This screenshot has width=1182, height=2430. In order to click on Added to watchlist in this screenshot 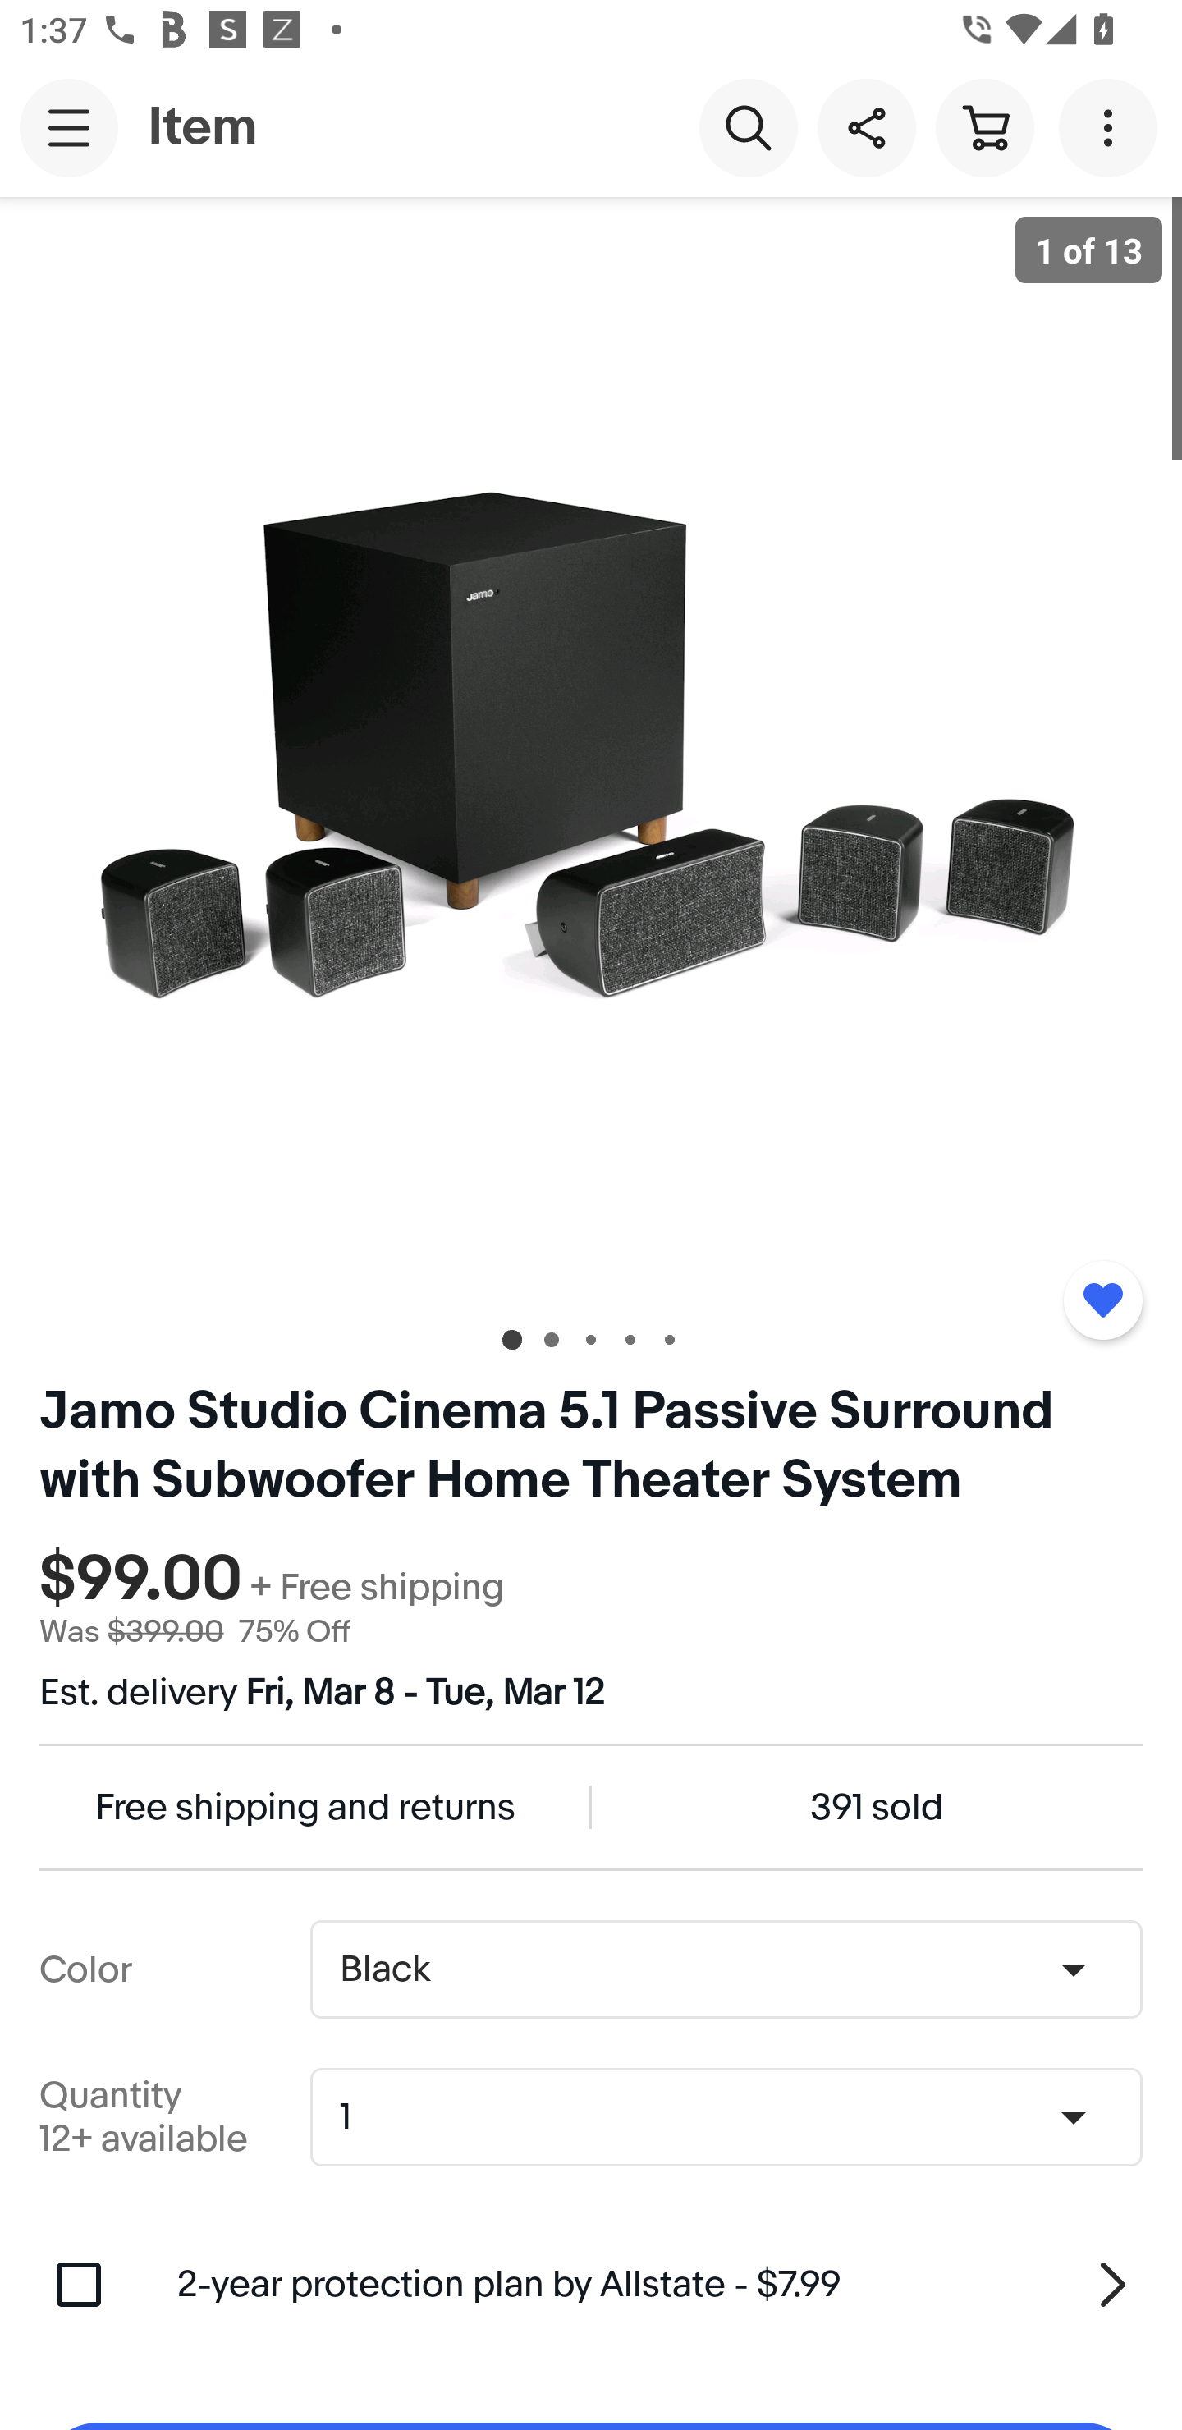, I will do `click(1102, 1300)`.